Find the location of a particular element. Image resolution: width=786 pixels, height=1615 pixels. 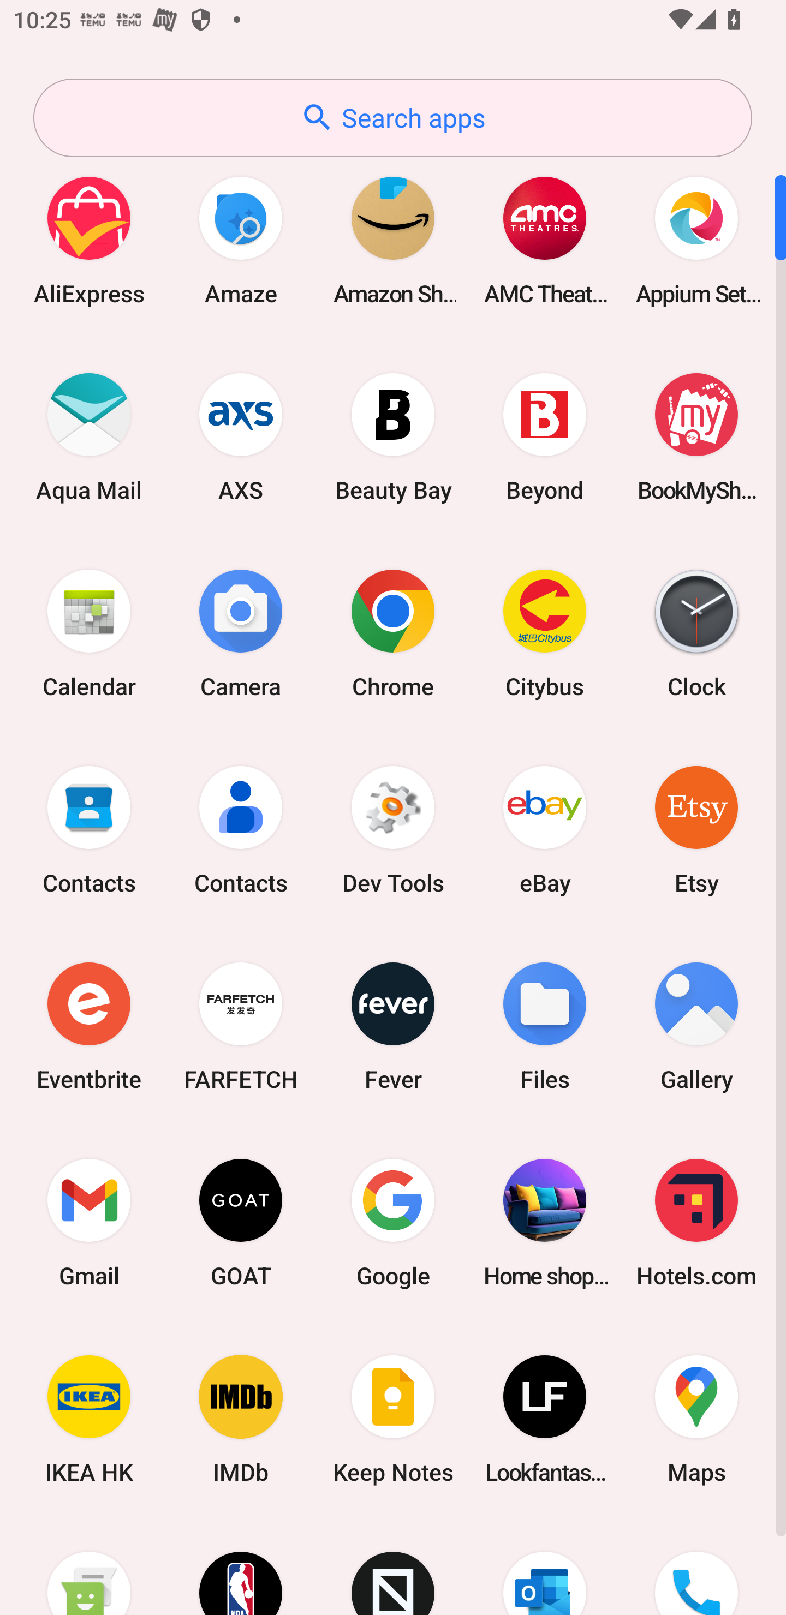

Chrome is located at coordinates (393, 633).